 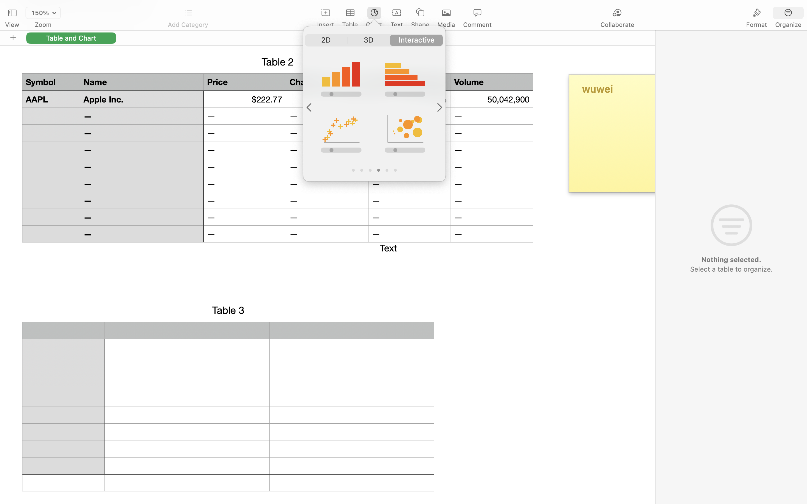 What do you see at coordinates (326, 25) in the screenshot?
I see `Insert` at bounding box center [326, 25].